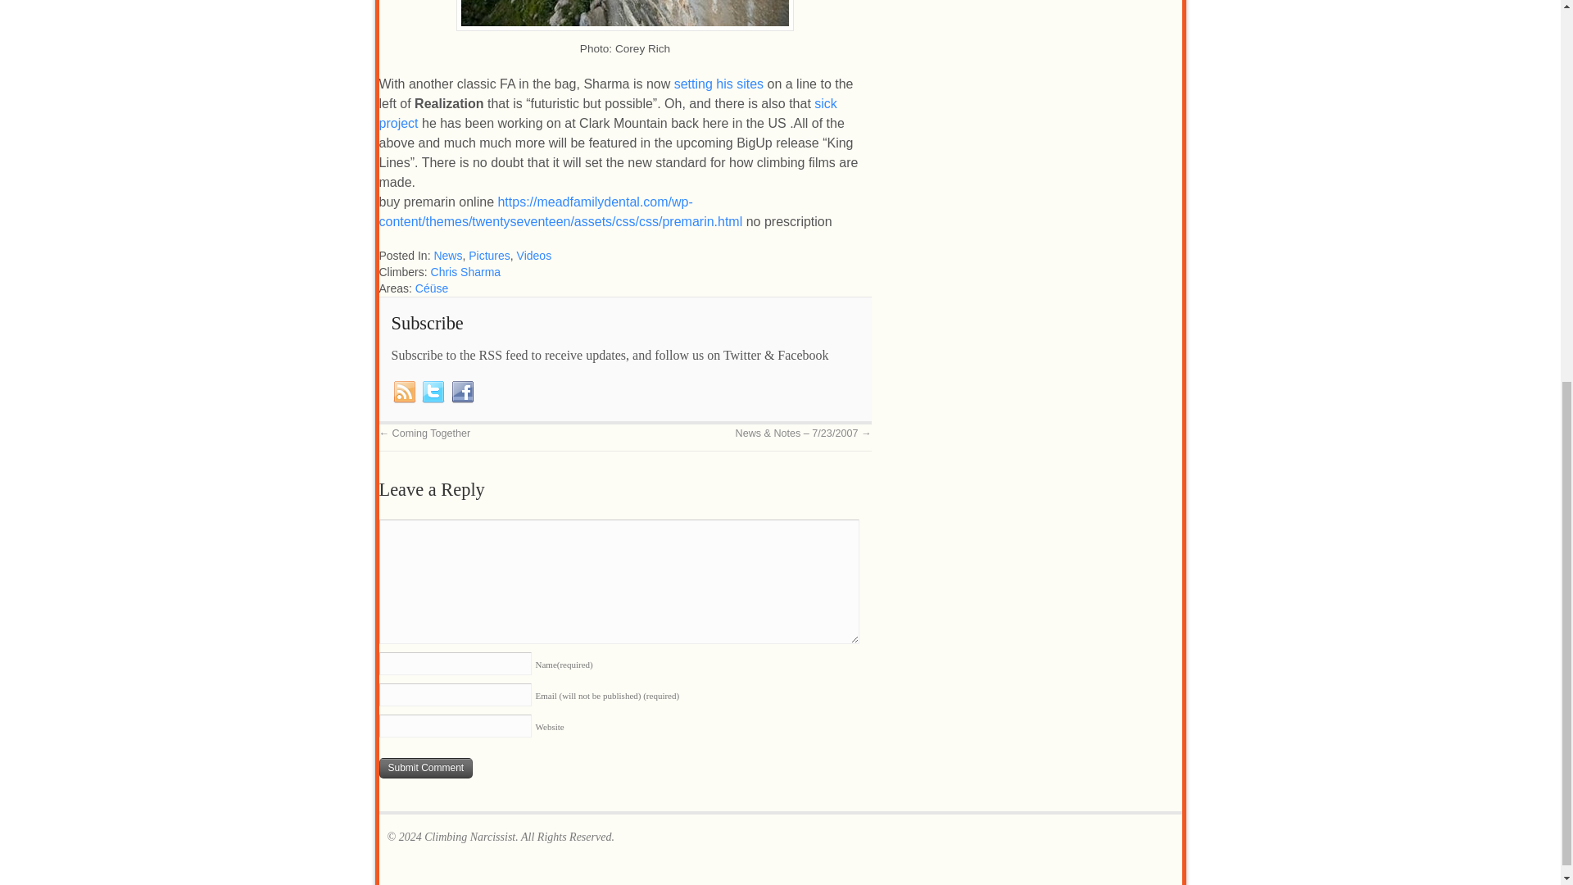 This screenshot has height=885, width=1573. What do you see at coordinates (719, 84) in the screenshot?
I see `setting his sites` at bounding box center [719, 84].